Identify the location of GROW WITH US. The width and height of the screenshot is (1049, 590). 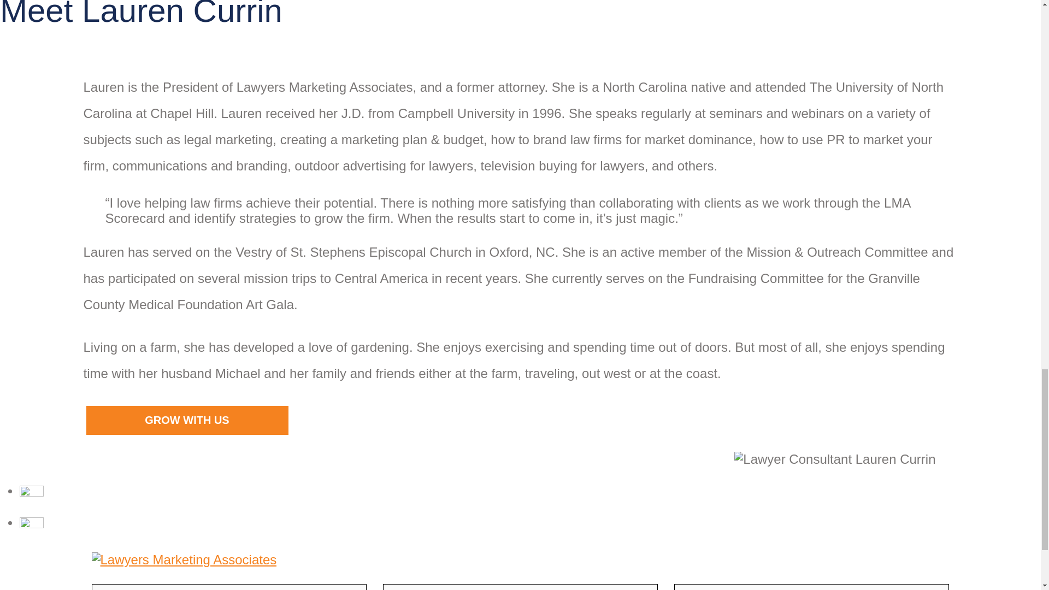
(186, 420).